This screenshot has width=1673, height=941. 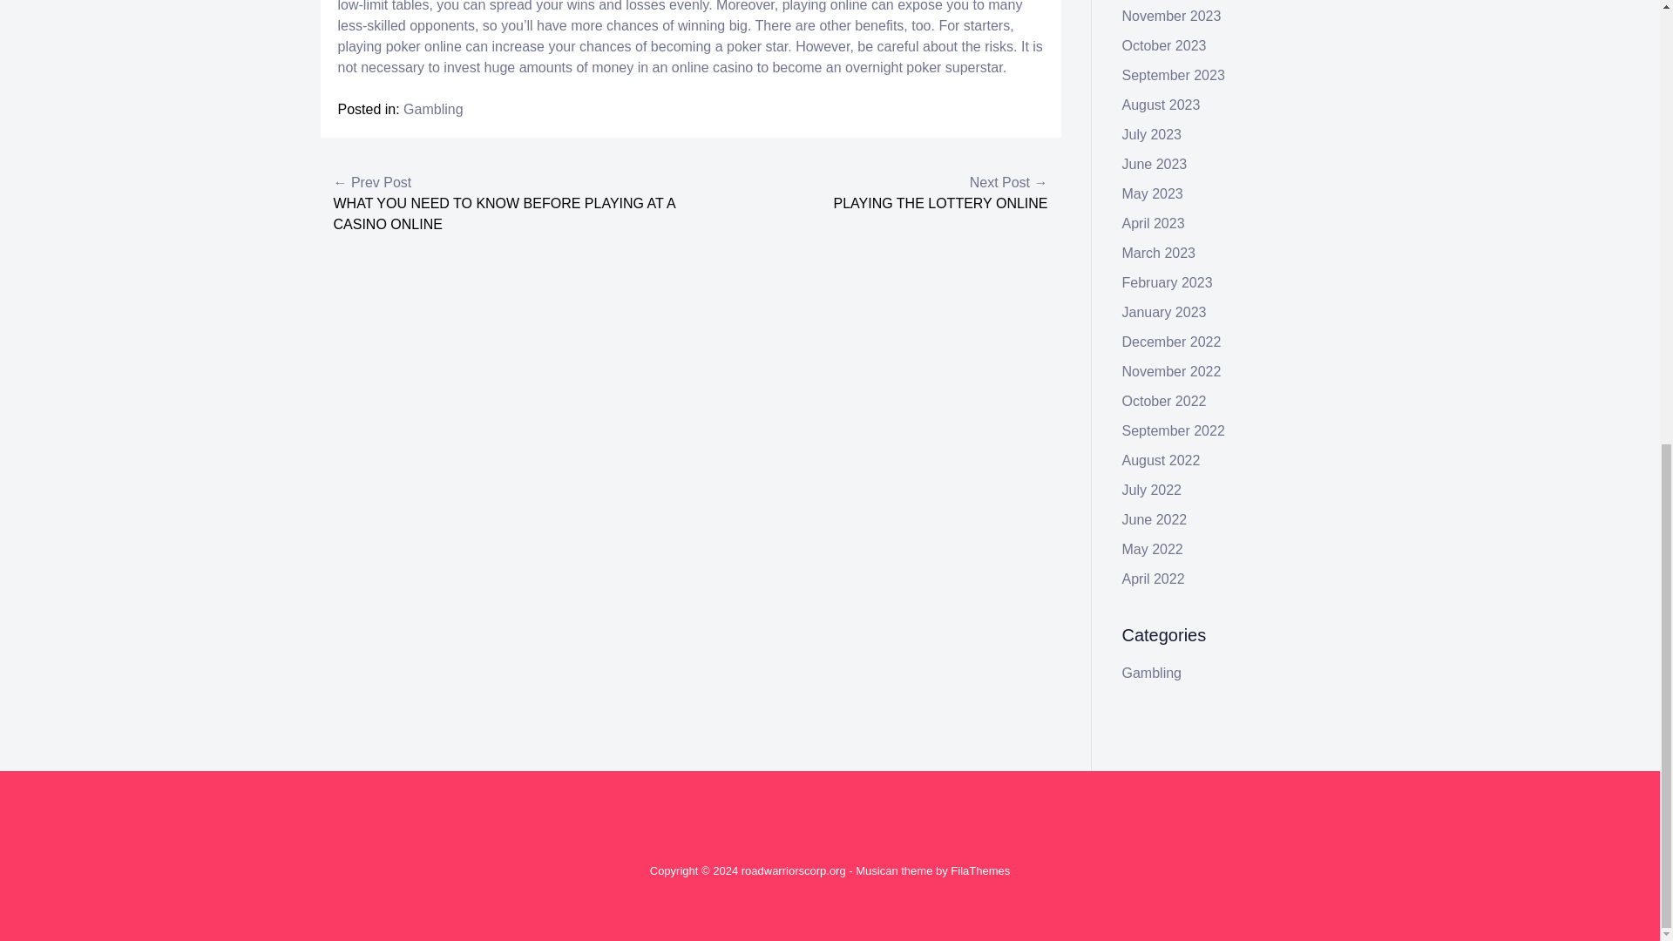 I want to click on June 2023, so click(x=1155, y=164).